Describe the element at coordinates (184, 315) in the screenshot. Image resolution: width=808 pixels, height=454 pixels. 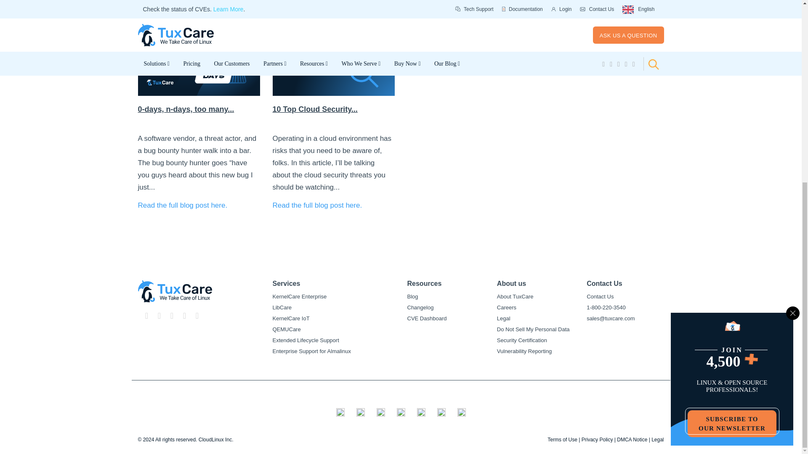
I see `Linkedin` at that location.